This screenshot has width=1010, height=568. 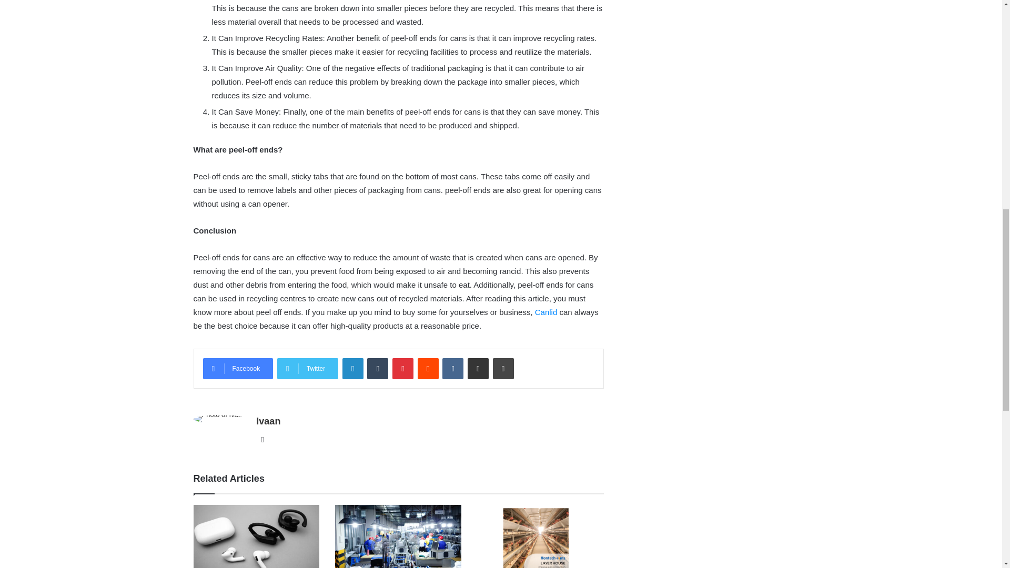 What do you see at coordinates (378, 369) in the screenshot?
I see `Tumblr` at bounding box center [378, 369].